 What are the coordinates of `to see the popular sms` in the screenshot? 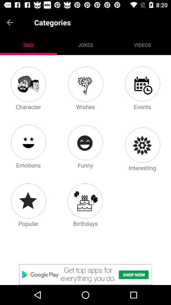 It's located at (28, 201).